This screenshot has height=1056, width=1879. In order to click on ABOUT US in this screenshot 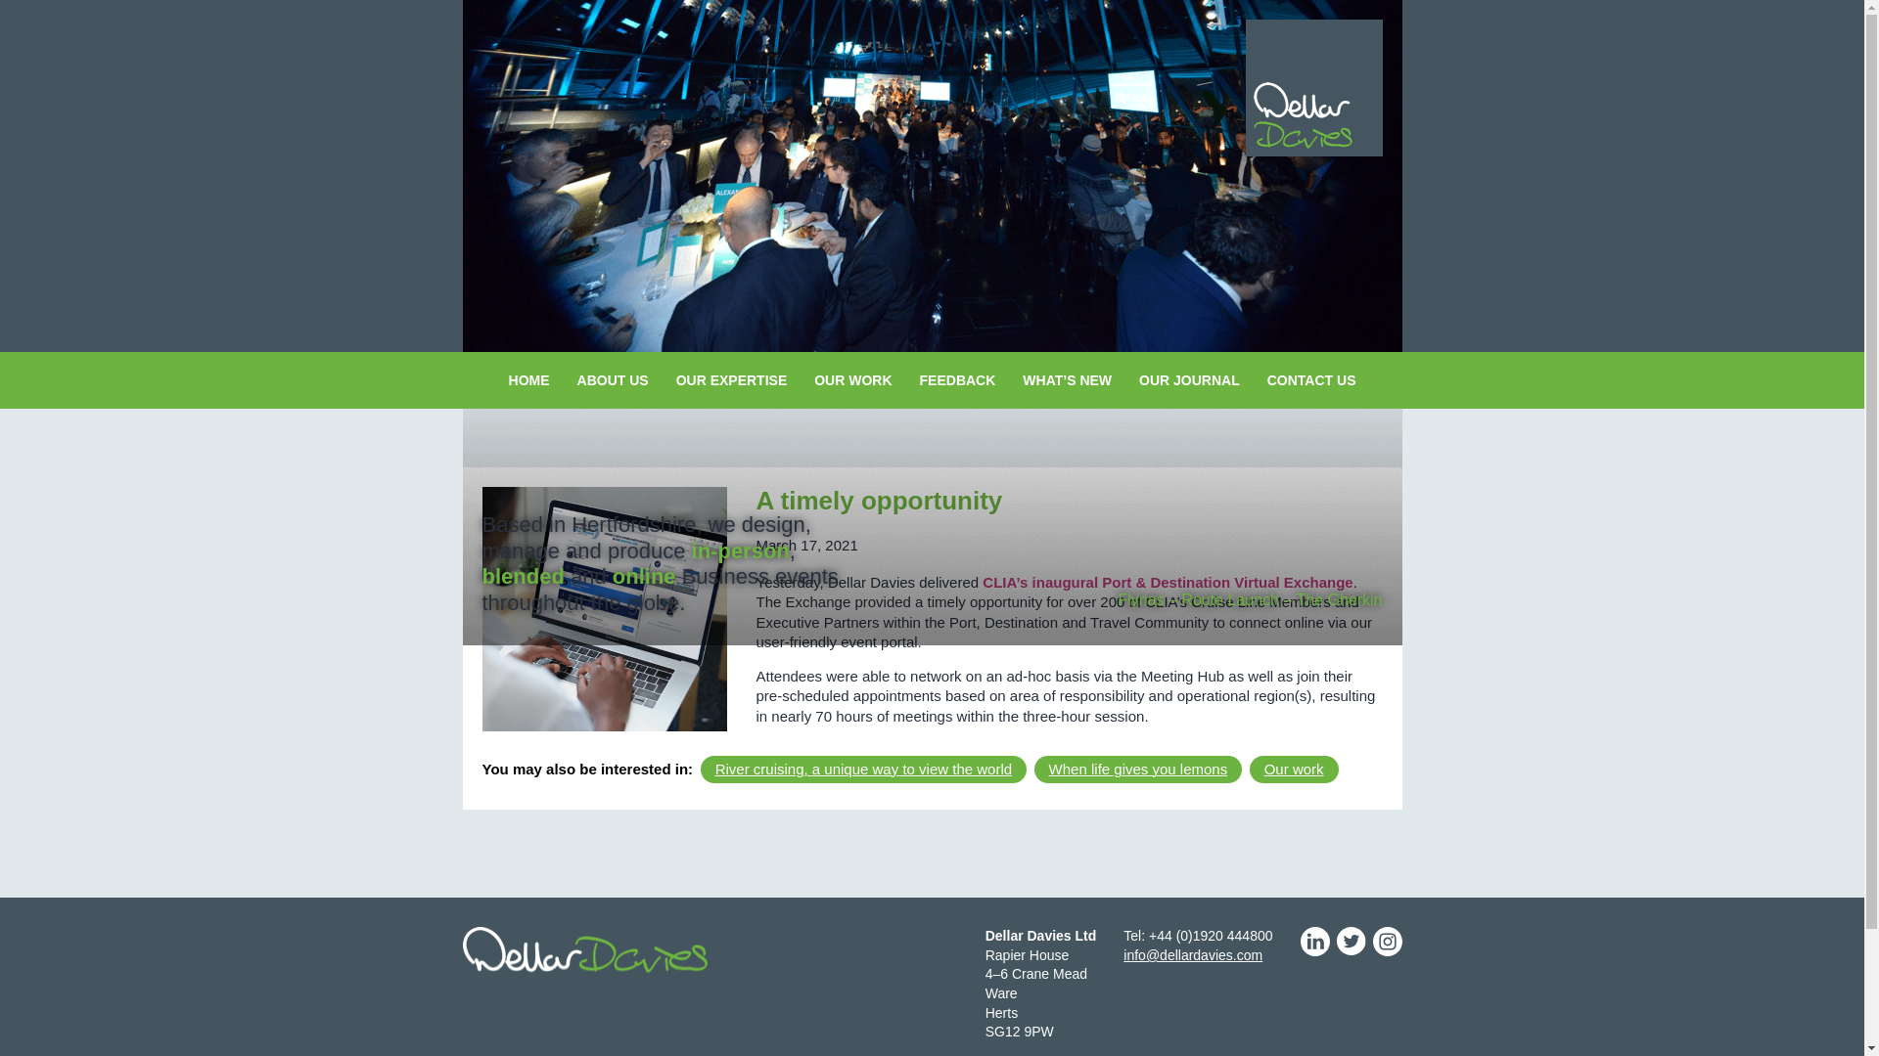, I will do `click(613, 379)`.